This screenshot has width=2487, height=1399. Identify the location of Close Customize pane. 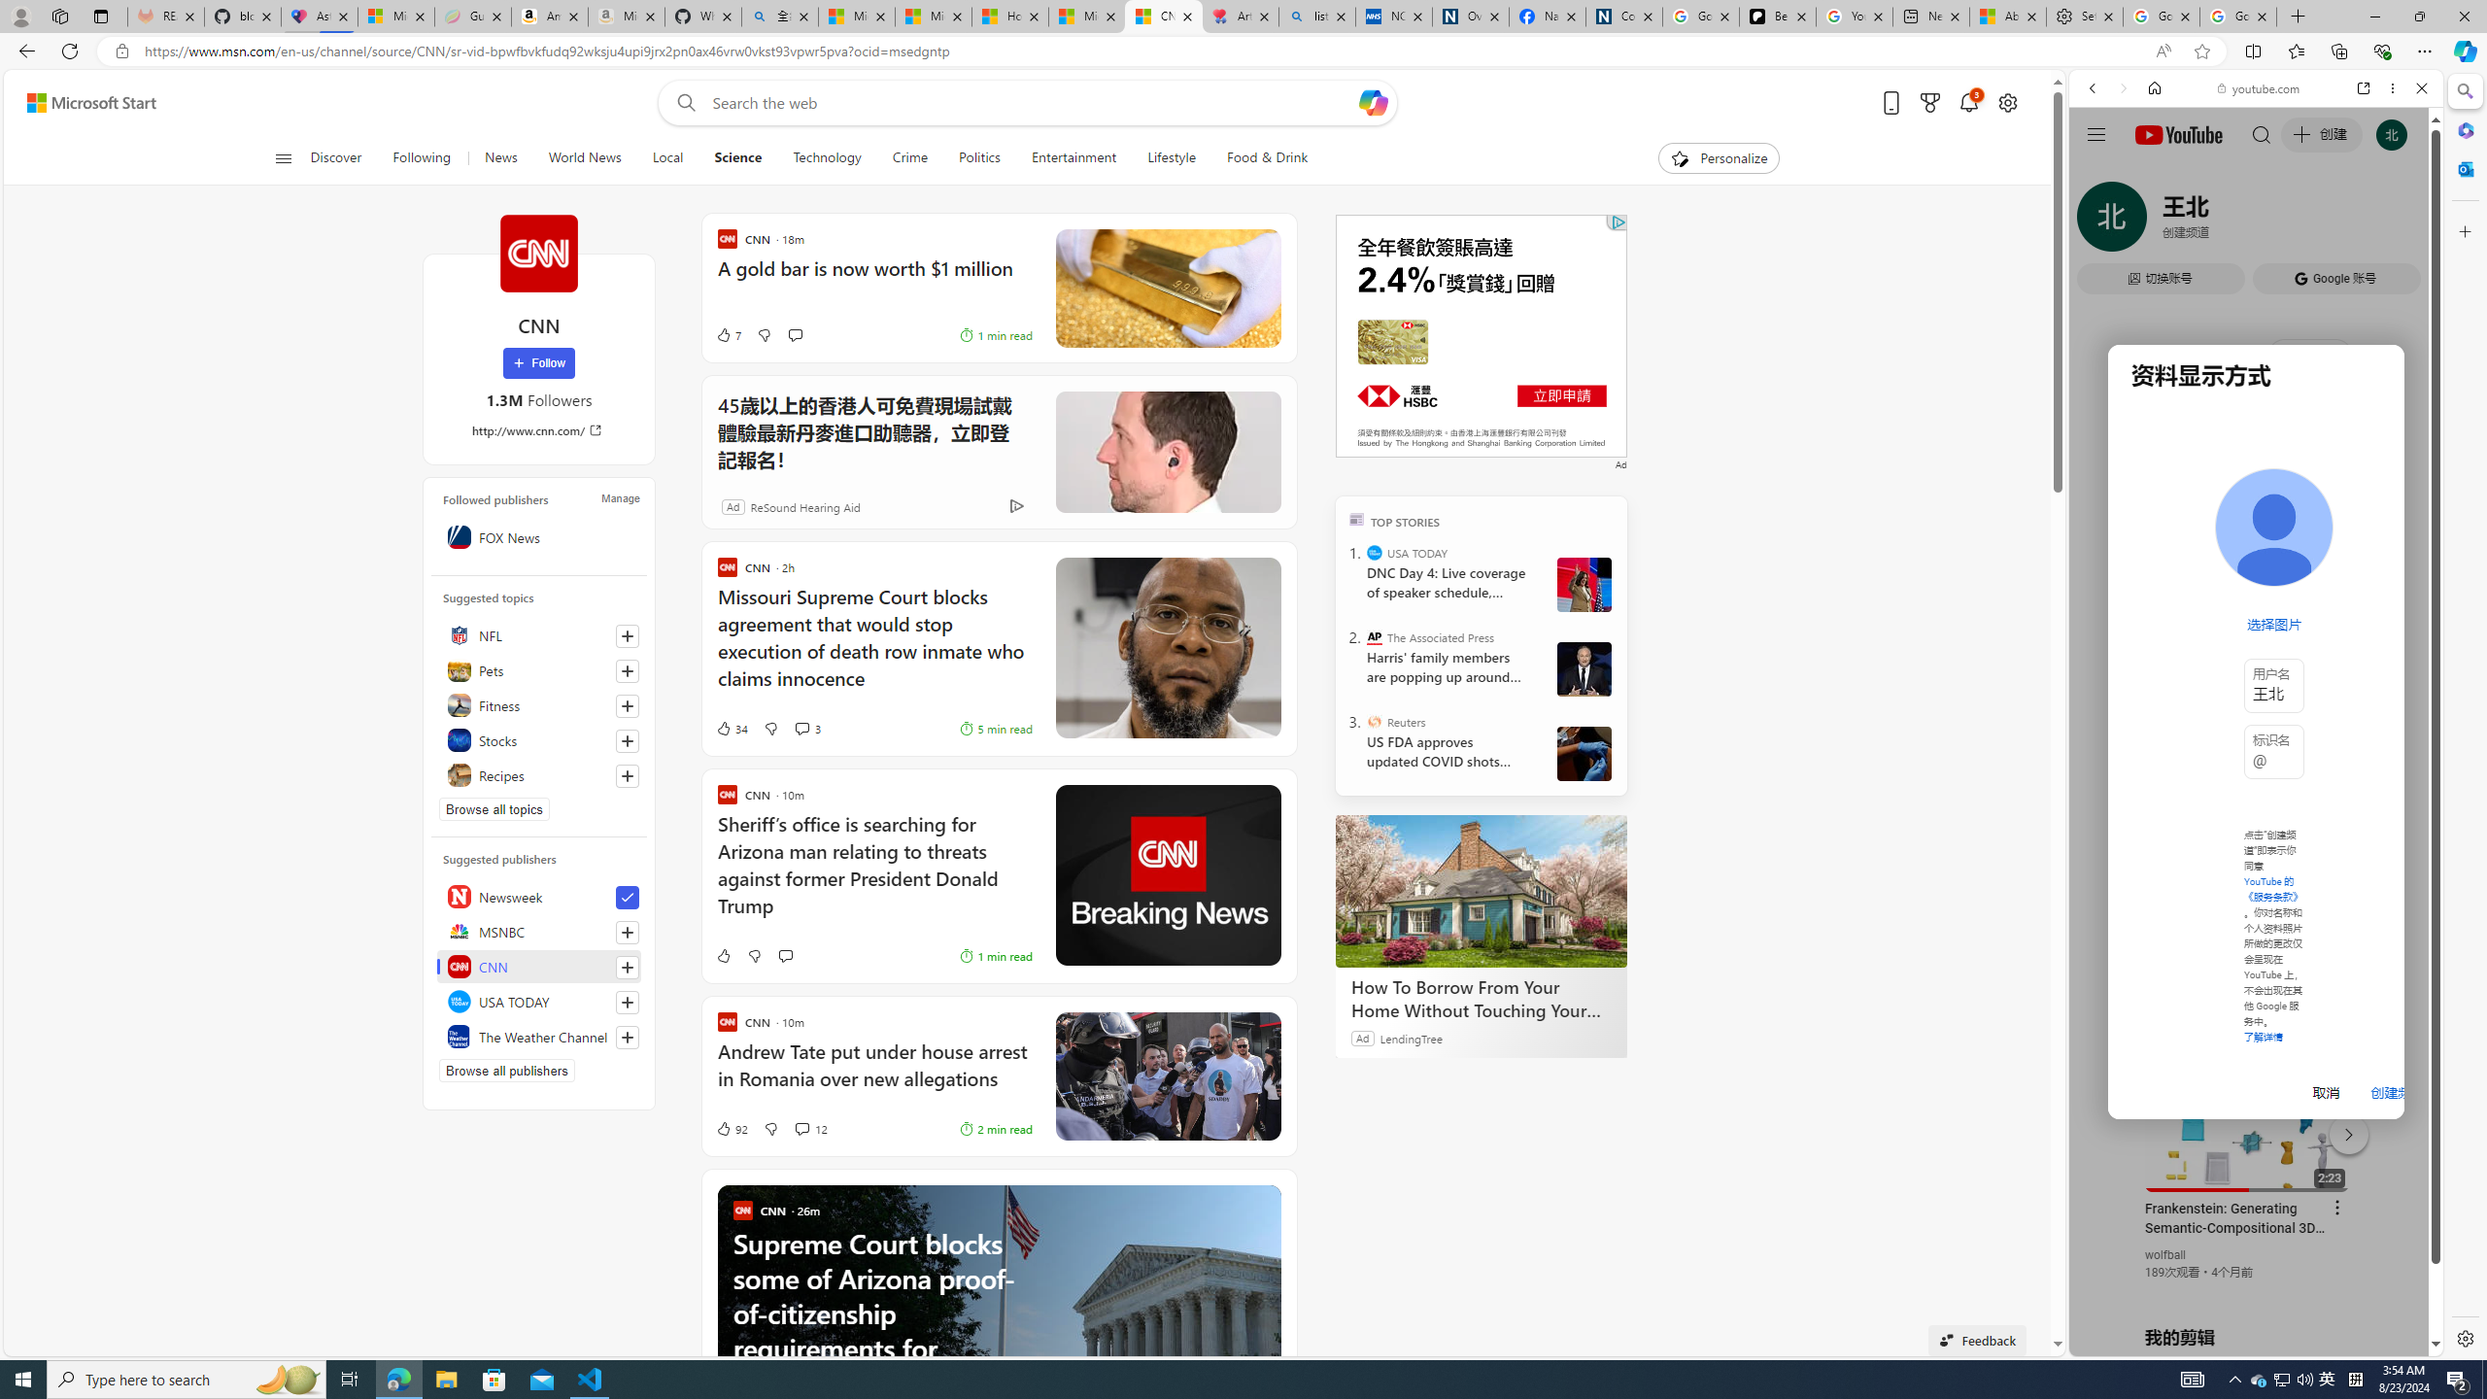
(2464, 231).